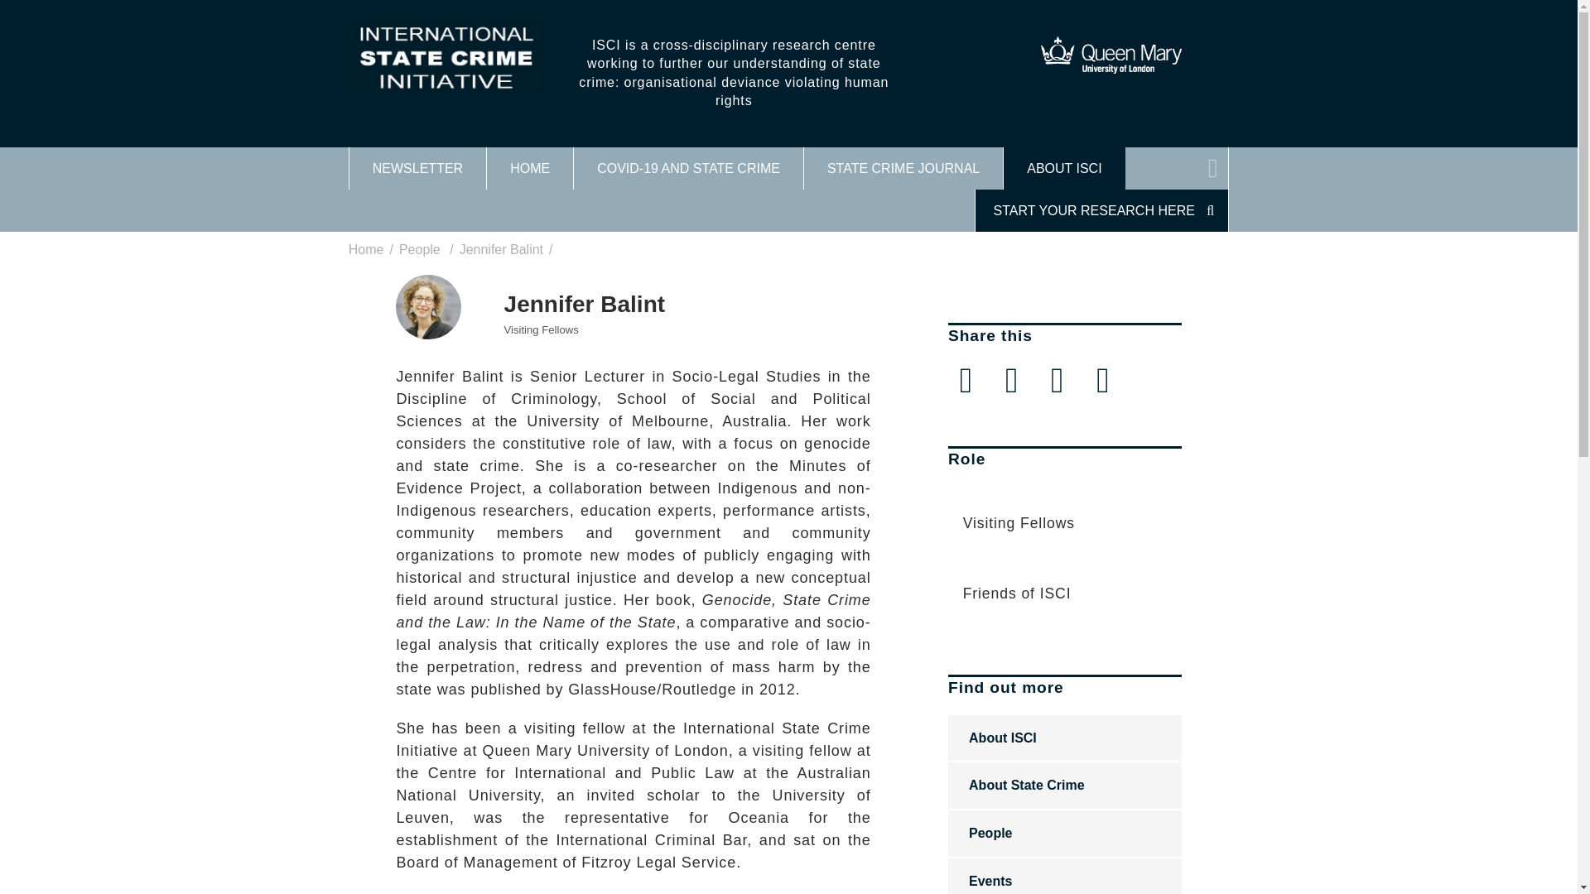 Image resolution: width=1590 pixels, height=894 pixels. I want to click on ABOUT ISCI, so click(1063, 169).